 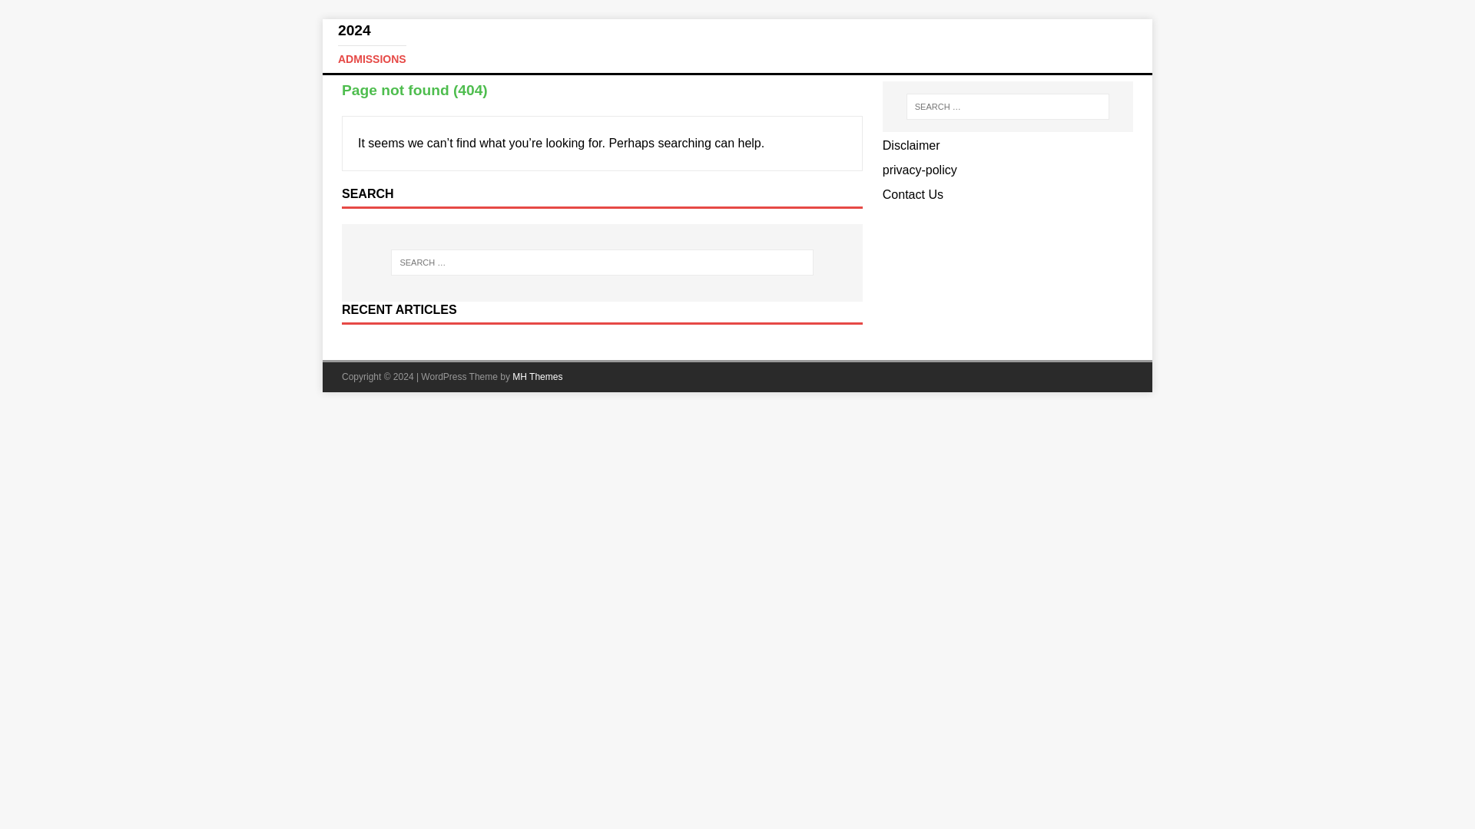 What do you see at coordinates (737, 45) in the screenshot?
I see `privacy-policy` at bounding box center [737, 45].